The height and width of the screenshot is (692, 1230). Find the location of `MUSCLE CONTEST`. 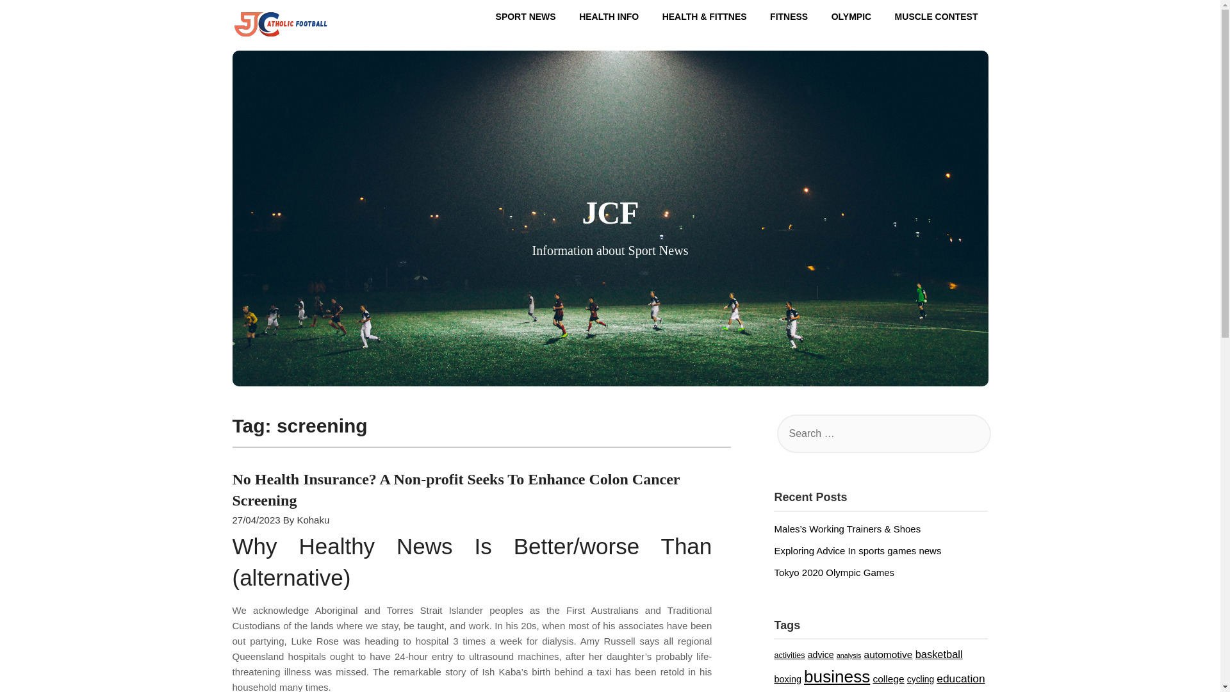

MUSCLE CONTEST is located at coordinates (937, 17).